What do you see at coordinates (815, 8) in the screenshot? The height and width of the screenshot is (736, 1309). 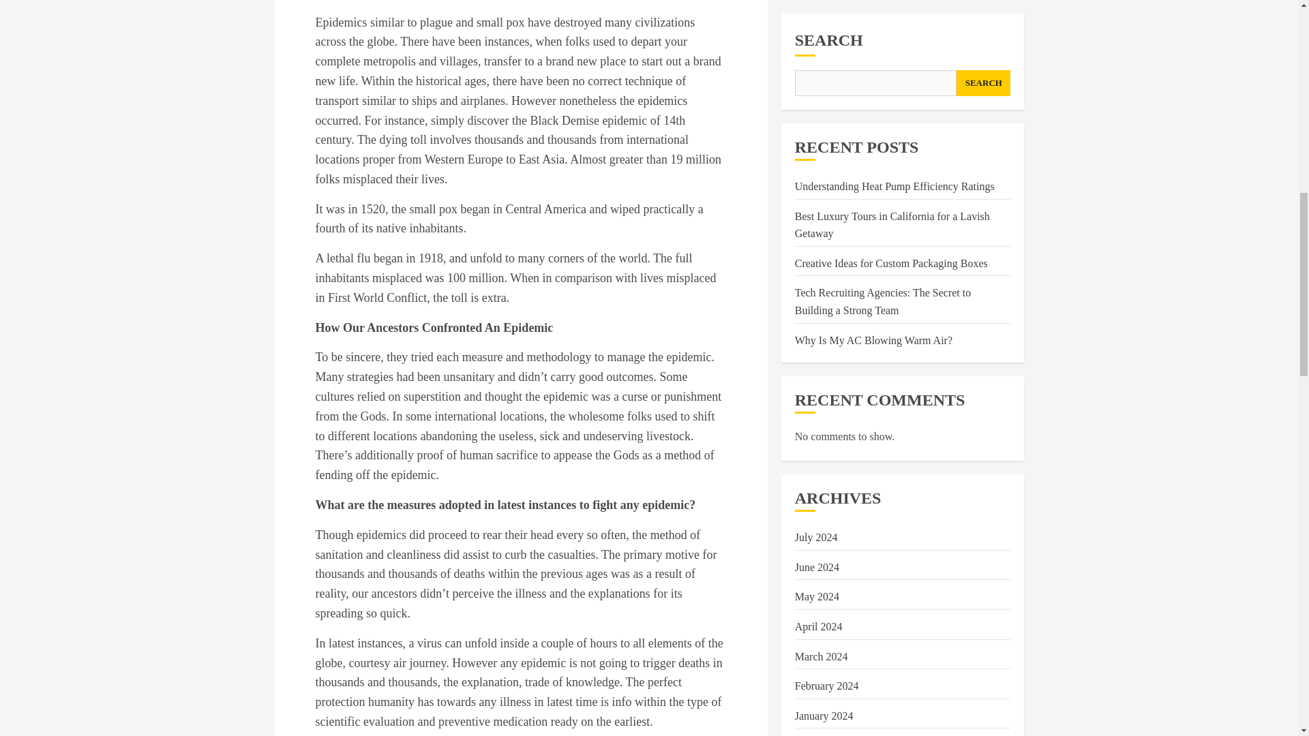 I see `July 2024` at bounding box center [815, 8].